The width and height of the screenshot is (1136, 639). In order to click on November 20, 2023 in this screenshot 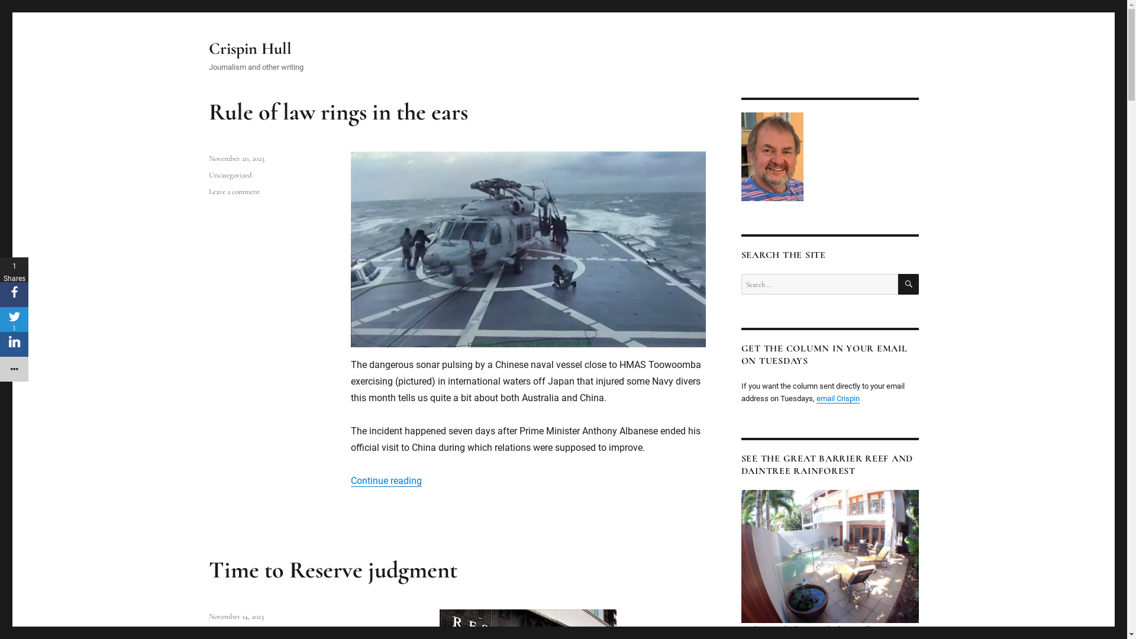, I will do `click(236, 159)`.